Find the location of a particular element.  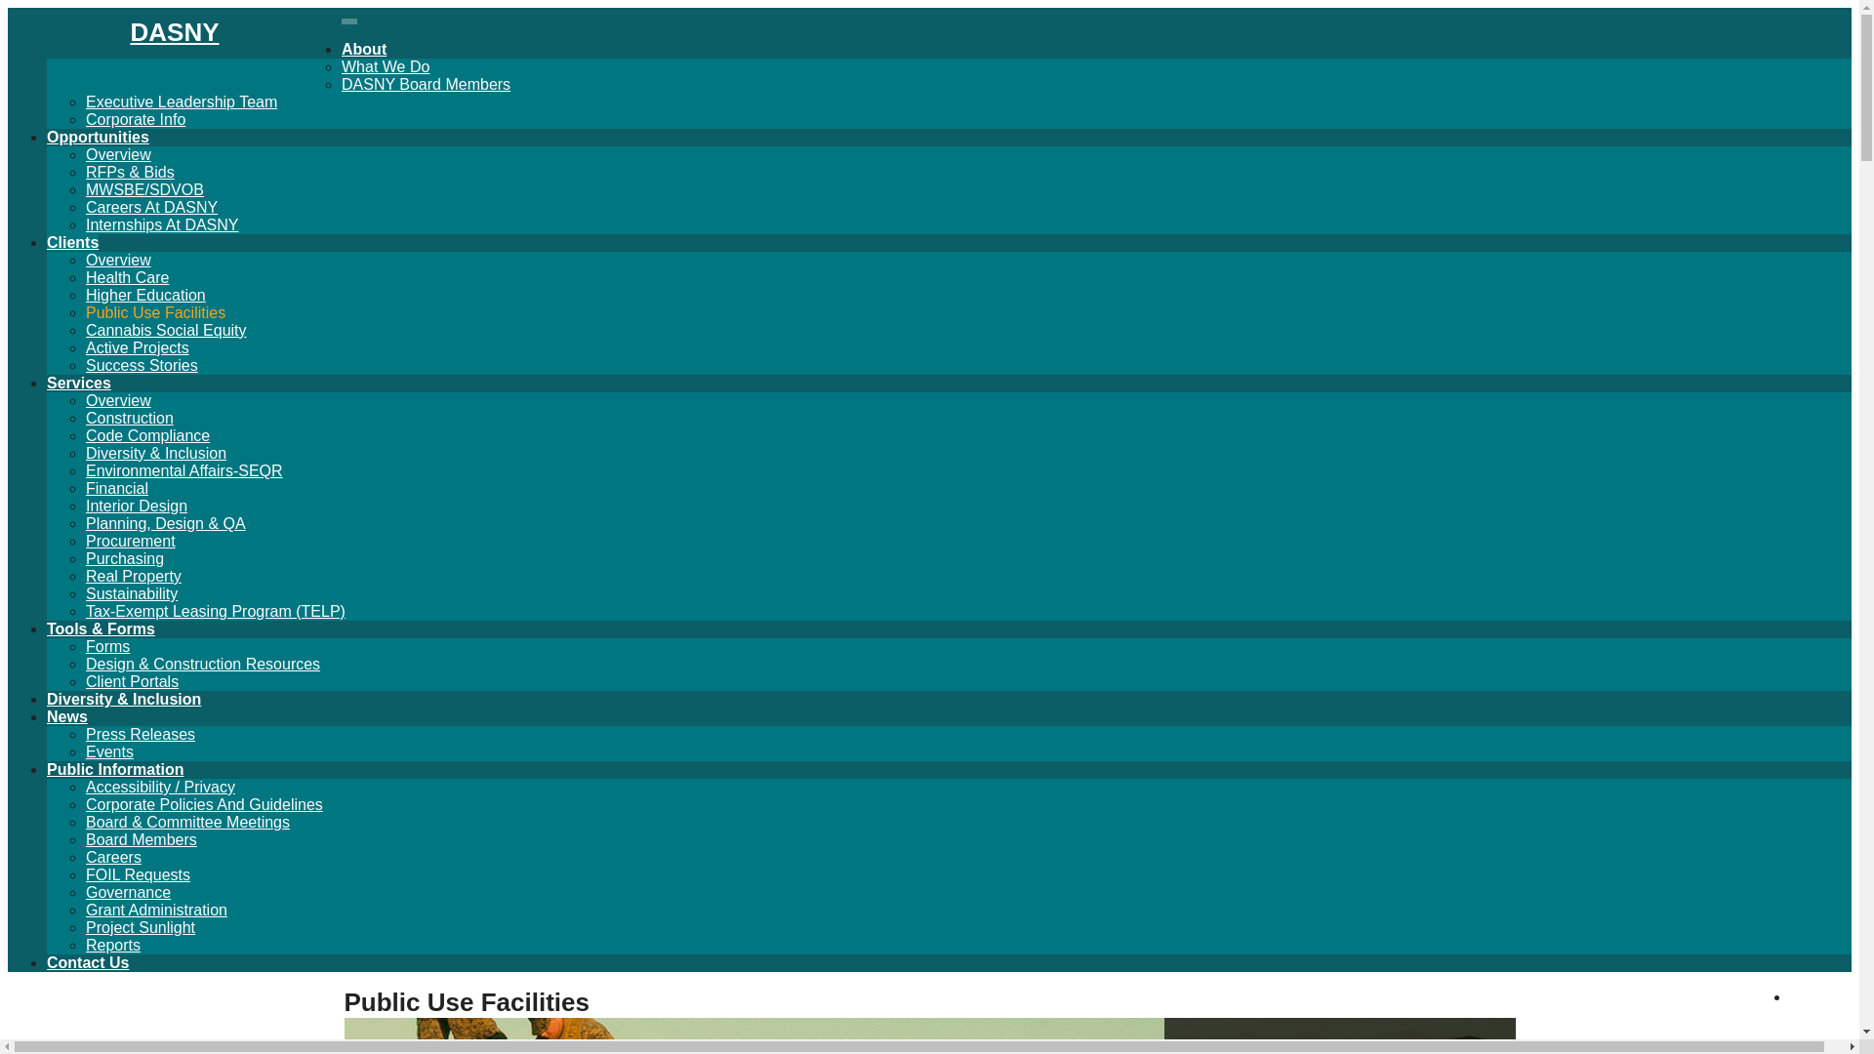

DASNY is located at coordinates (174, 46).